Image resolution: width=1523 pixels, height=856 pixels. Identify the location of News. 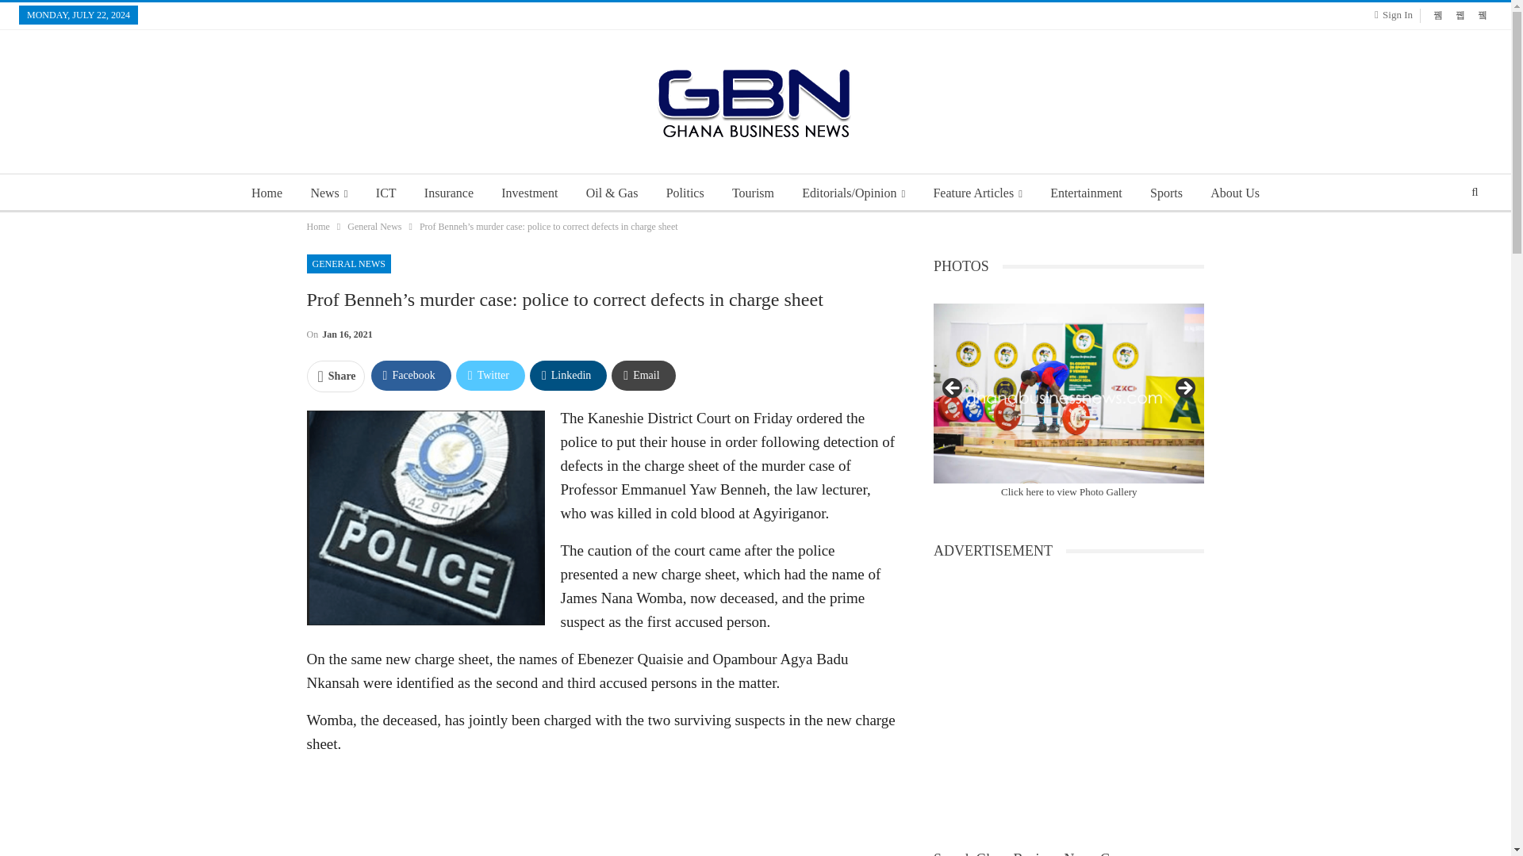
(328, 193).